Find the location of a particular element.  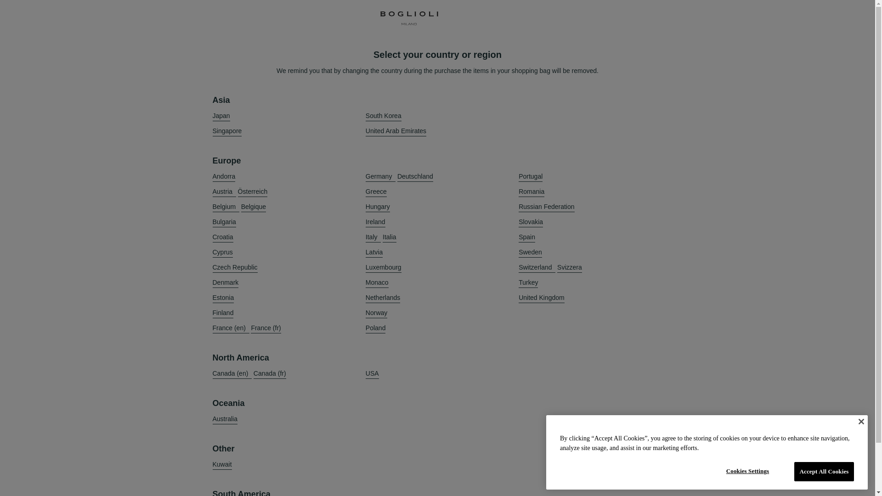

Germany is located at coordinates (380, 176).